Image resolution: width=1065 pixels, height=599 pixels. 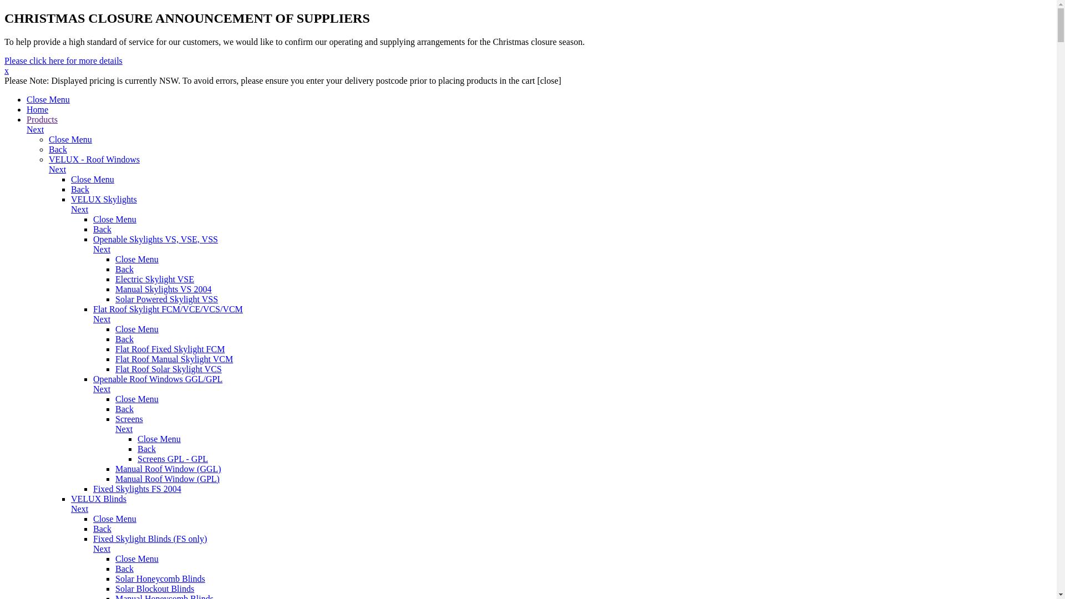 What do you see at coordinates (572, 554) in the screenshot?
I see `Next` at bounding box center [572, 554].